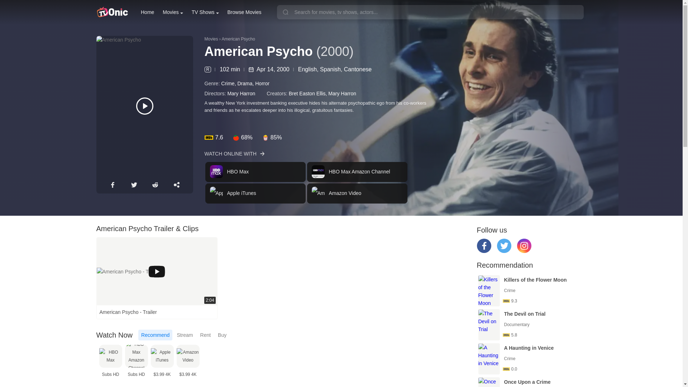 This screenshot has height=387, width=688. What do you see at coordinates (173, 12) in the screenshot?
I see `Movies` at bounding box center [173, 12].